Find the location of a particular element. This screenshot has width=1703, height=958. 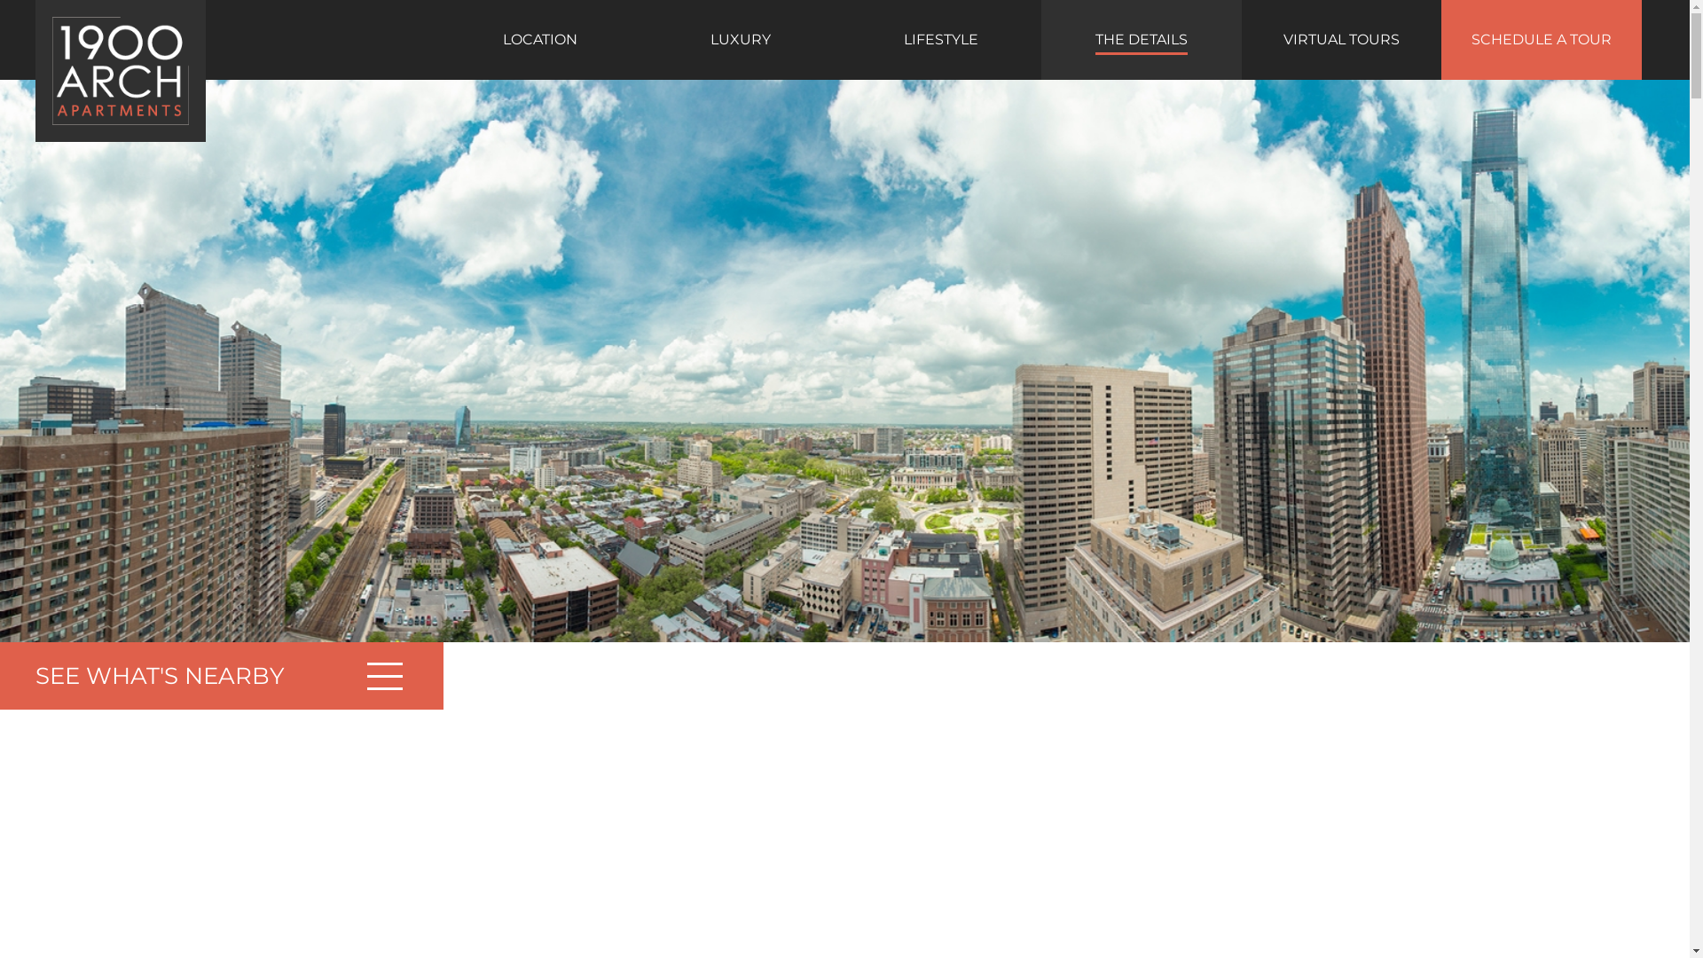

LIFESTYLE is located at coordinates (941, 40).